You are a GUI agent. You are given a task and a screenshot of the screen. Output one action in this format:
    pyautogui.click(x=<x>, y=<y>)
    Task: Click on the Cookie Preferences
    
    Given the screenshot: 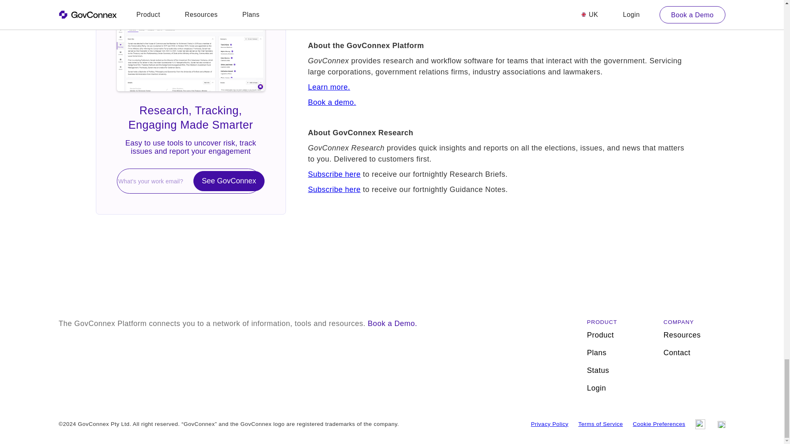 What is the action you would take?
    pyautogui.click(x=659, y=424)
    